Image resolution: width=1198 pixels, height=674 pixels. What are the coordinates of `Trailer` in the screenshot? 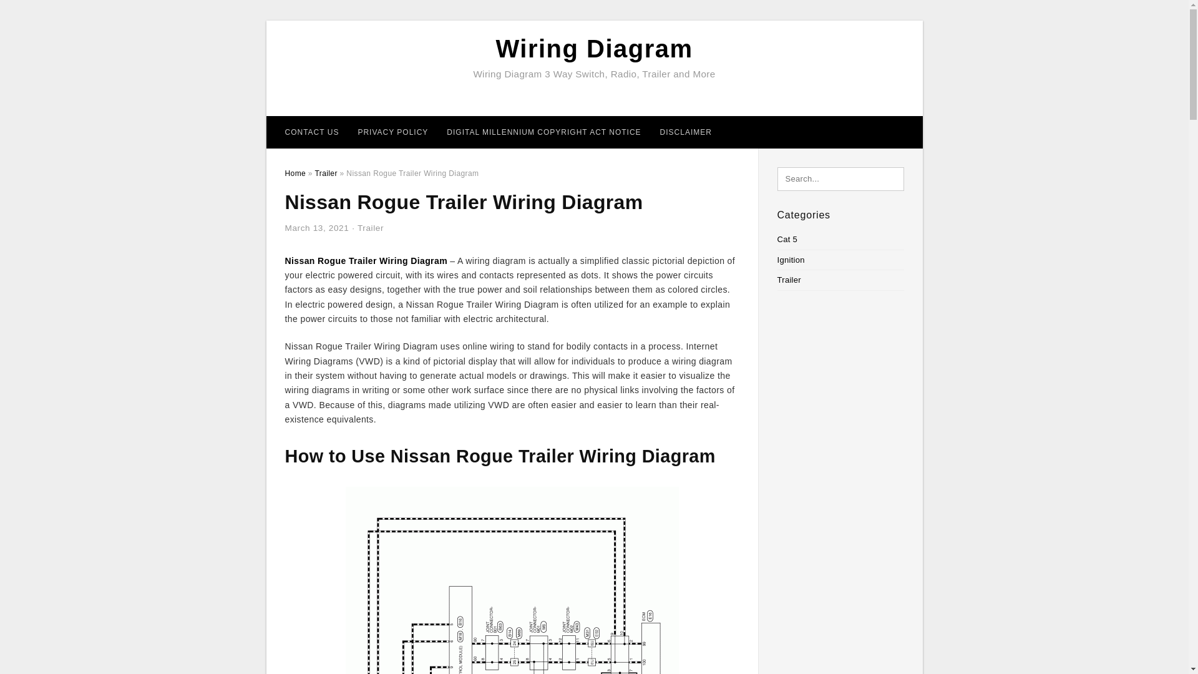 It's located at (370, 227).